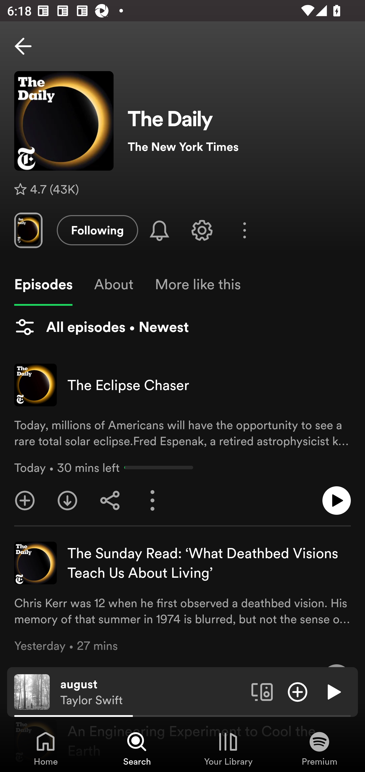 Image resolution: width=365 pixels, height=772 pixels. Describe the element at coordinates (337, 501) in the screenshot. I see `Play episode: The Eclipse Chaser` at that location.